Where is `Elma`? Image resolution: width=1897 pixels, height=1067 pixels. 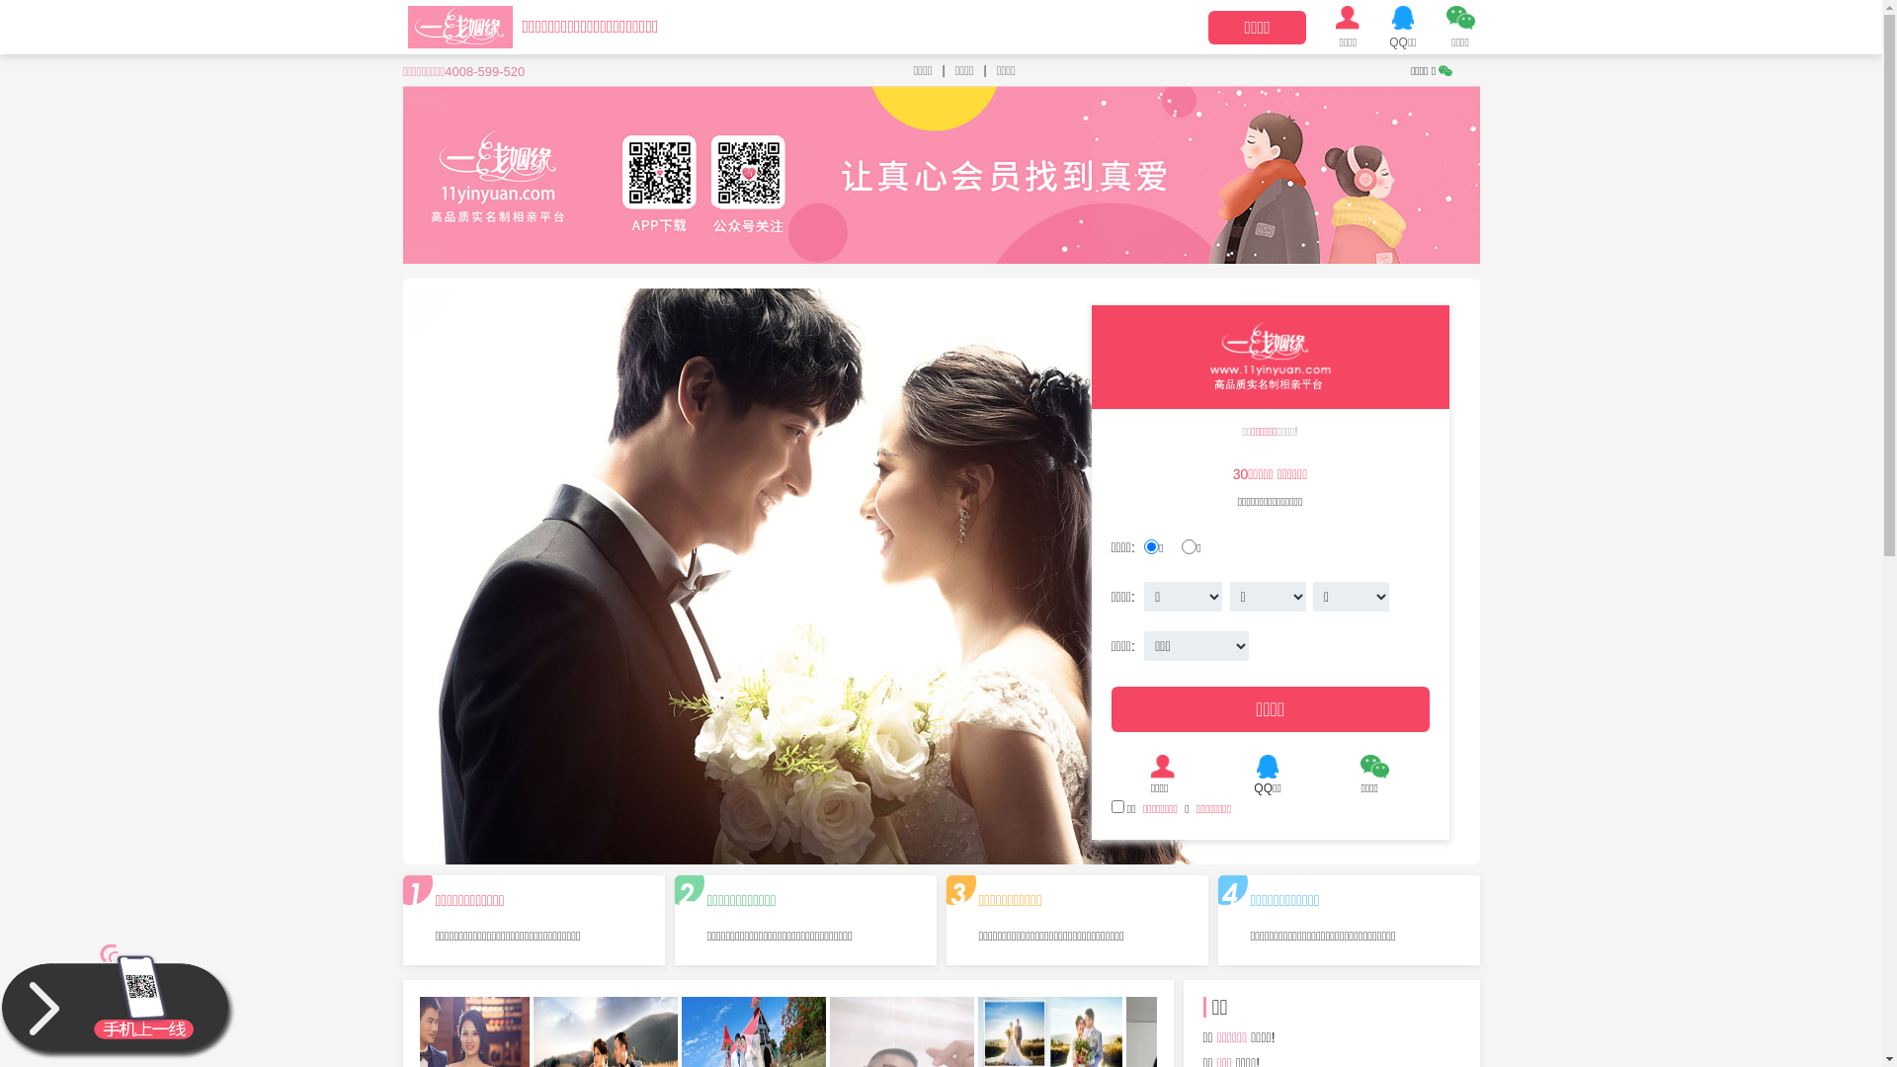 Elma is located at coordinates (1233, 1045).